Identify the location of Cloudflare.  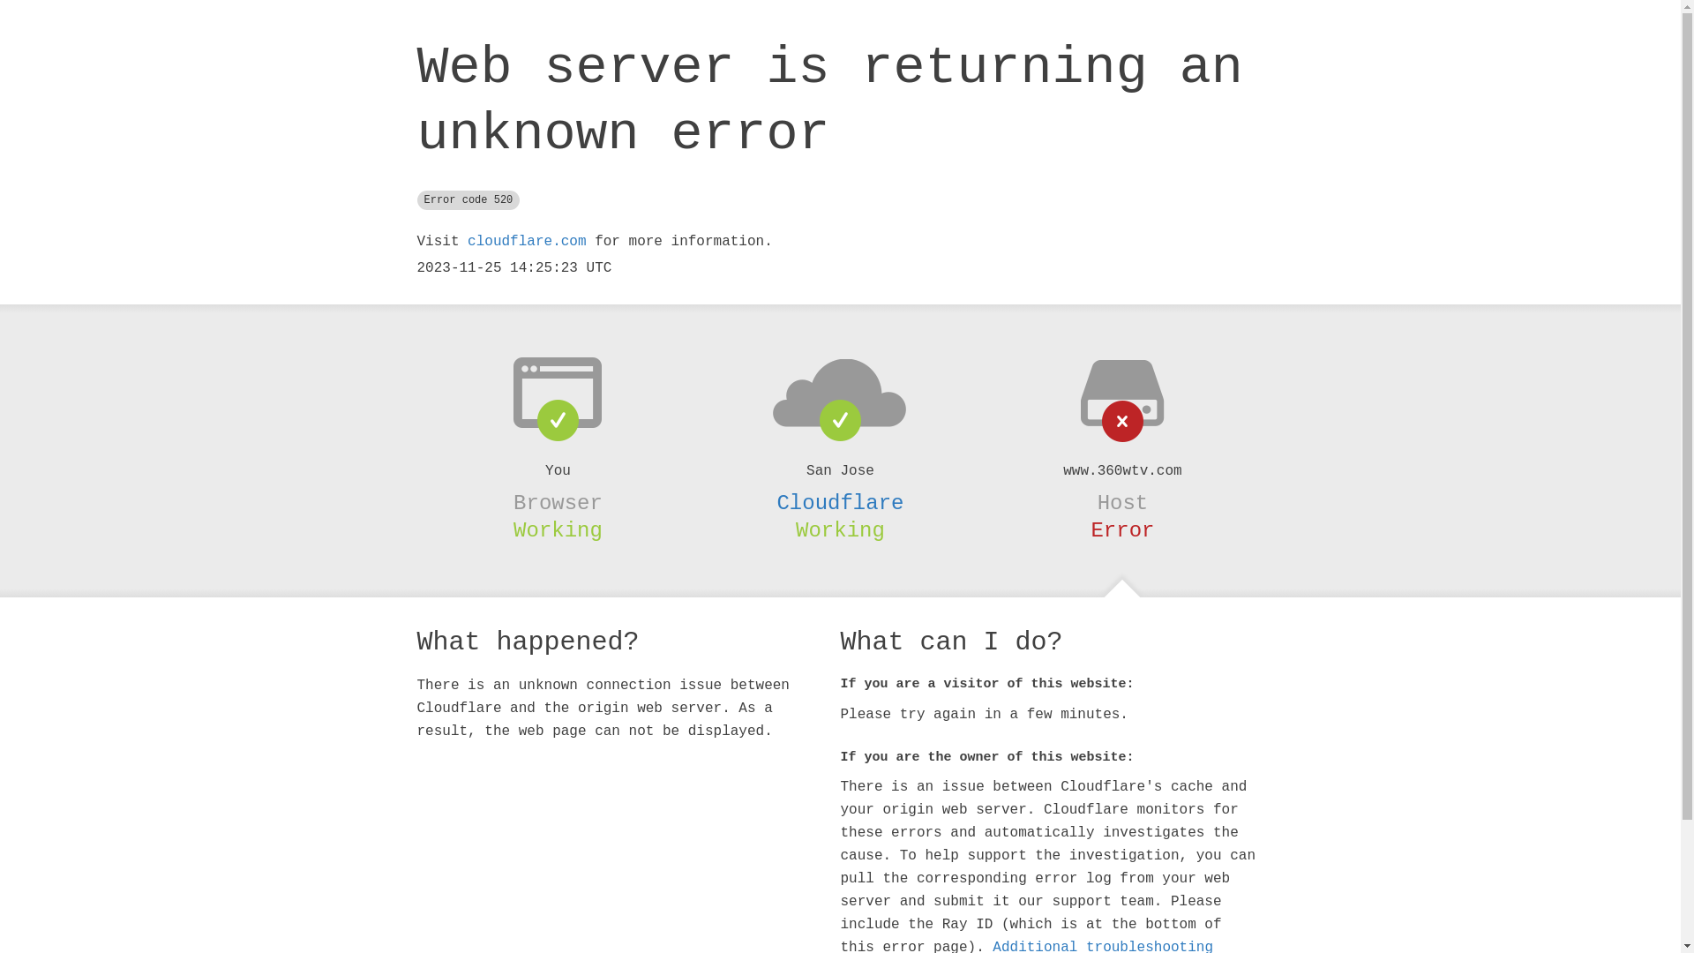
(840, 503).